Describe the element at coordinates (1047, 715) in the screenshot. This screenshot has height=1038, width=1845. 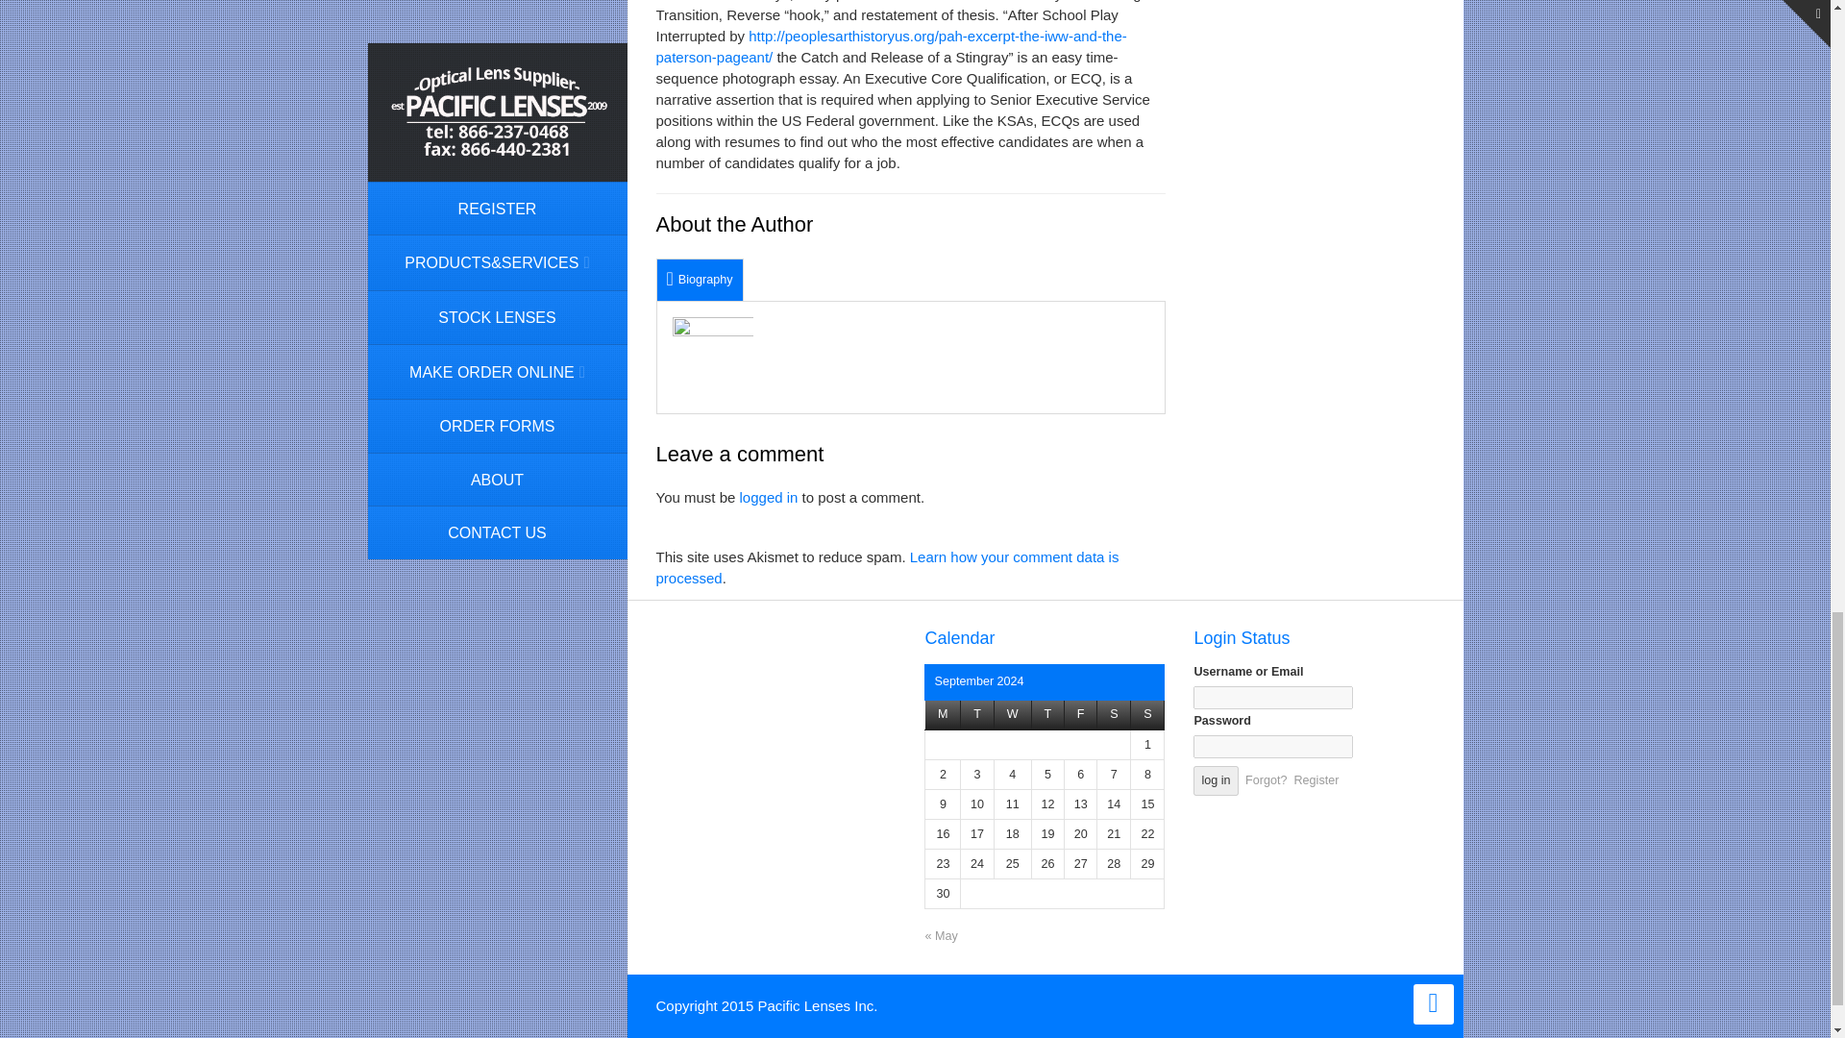
I see `Thursday` at that location.